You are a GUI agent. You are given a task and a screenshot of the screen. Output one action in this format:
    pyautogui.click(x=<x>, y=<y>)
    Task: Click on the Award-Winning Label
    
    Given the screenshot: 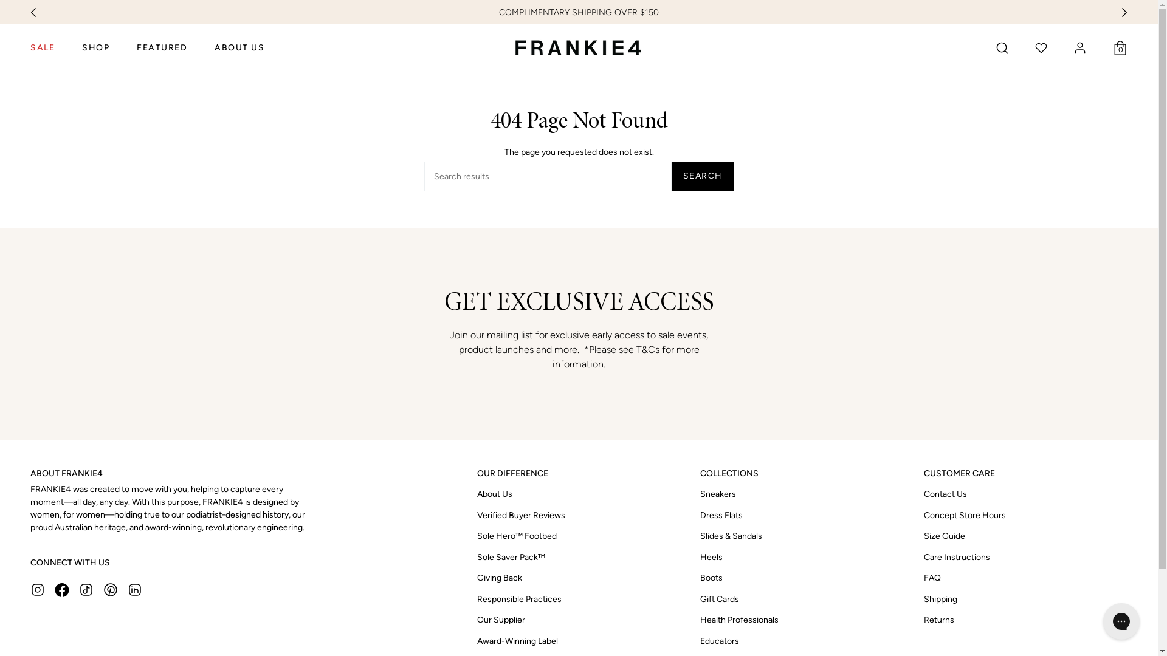 What is the action you would take?
    pyautogui.click(x=518, y=641)
    